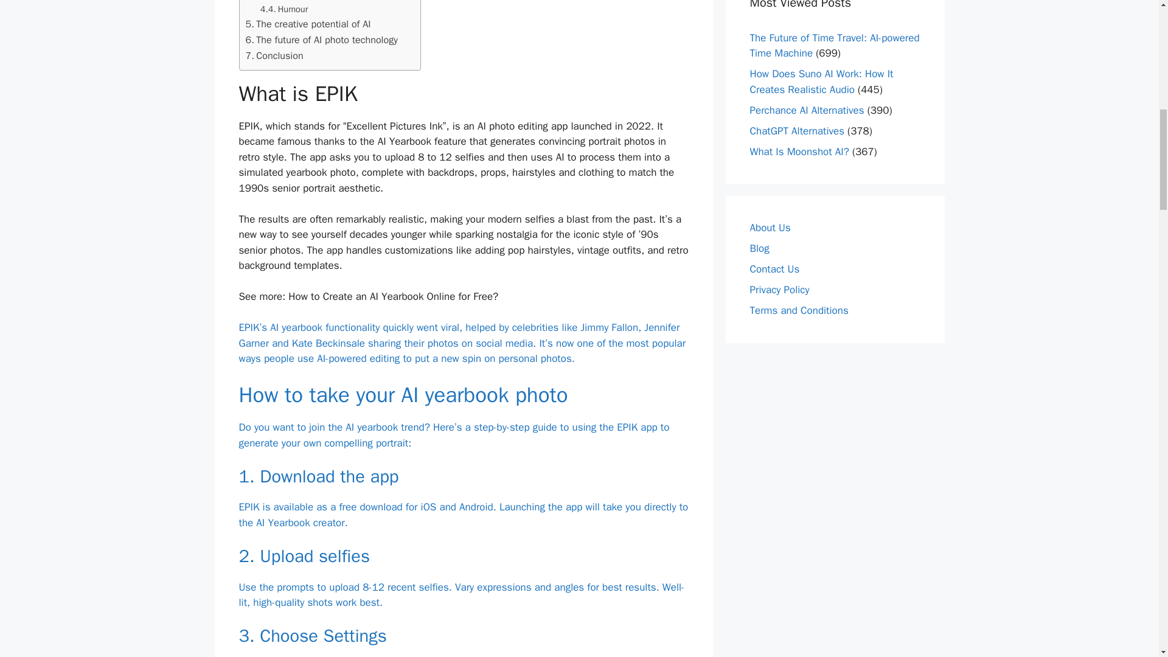 This screenshot has width=1168, height=657. What do you see at coordinates (283, 1) in the screenshot?
I see `Novelty` at bounding box center [283, 1].